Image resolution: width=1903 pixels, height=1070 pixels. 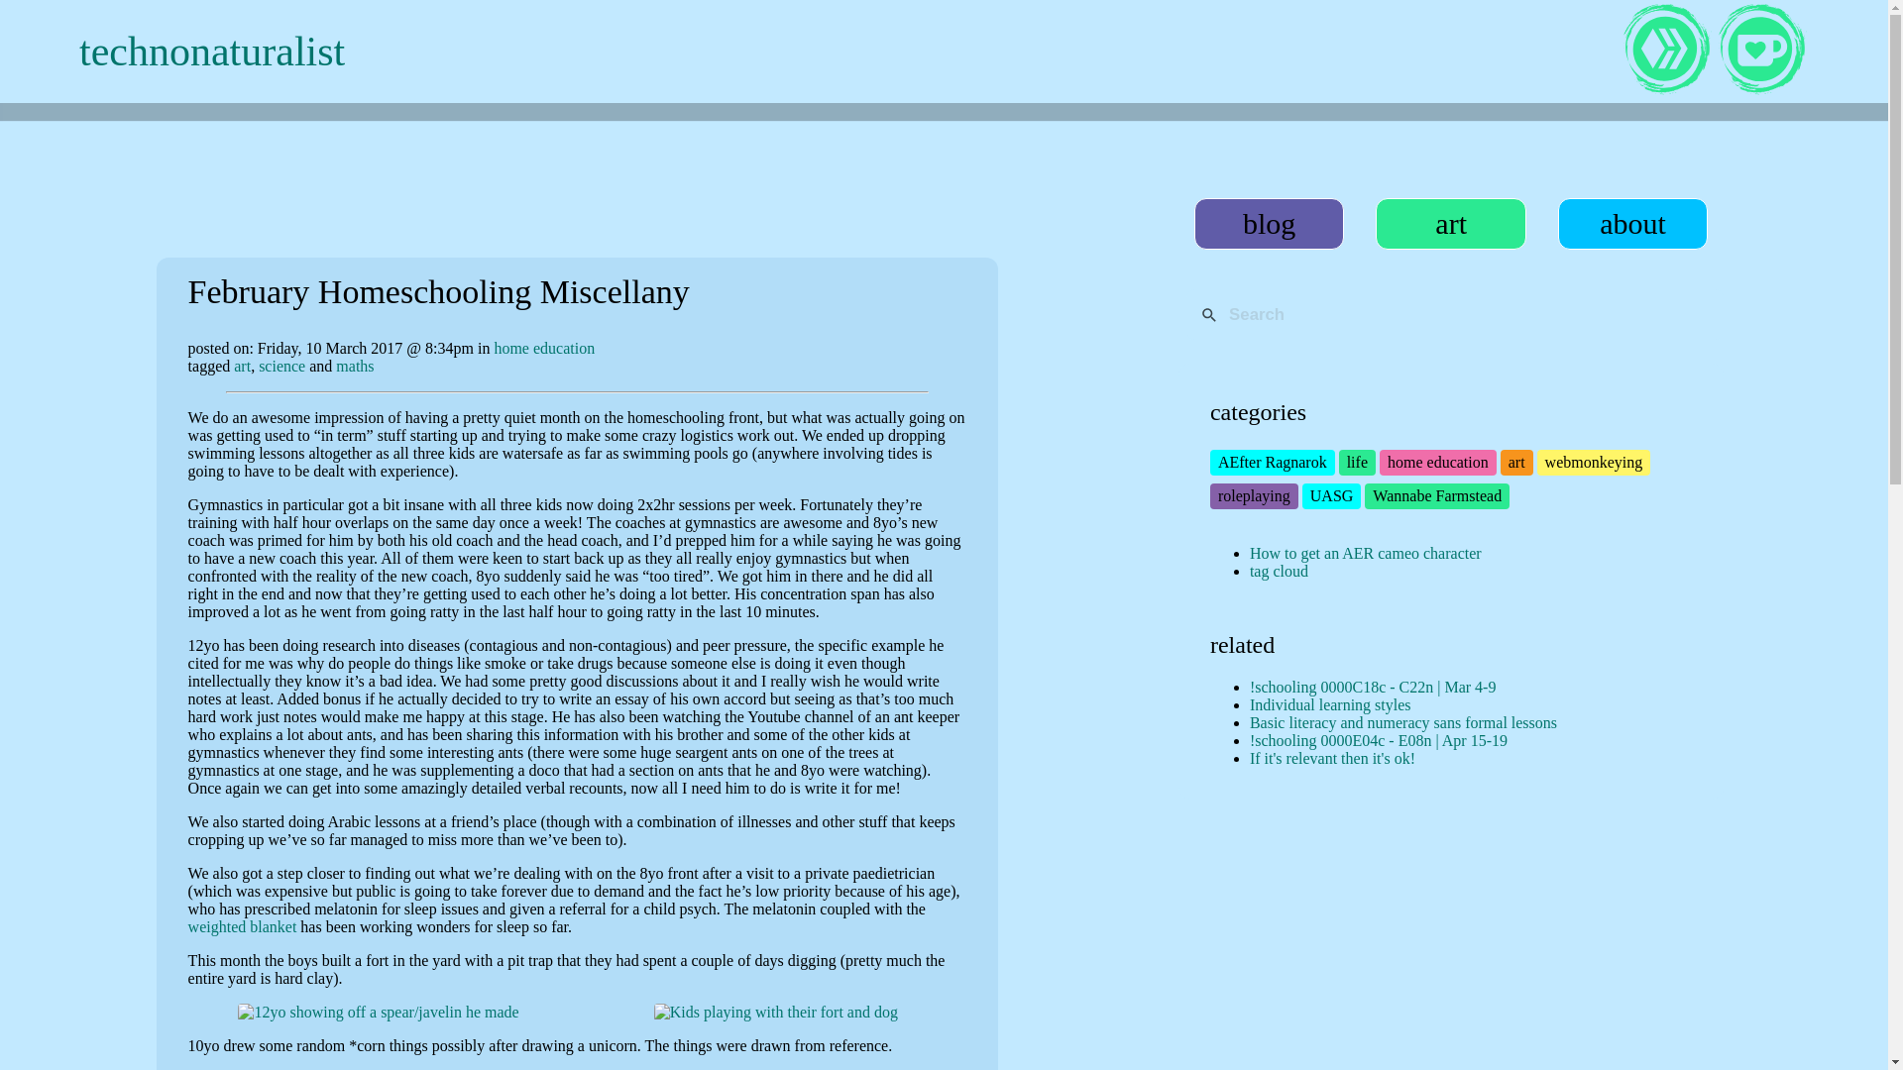 I want to click on life, so click(x=1358, y=462).